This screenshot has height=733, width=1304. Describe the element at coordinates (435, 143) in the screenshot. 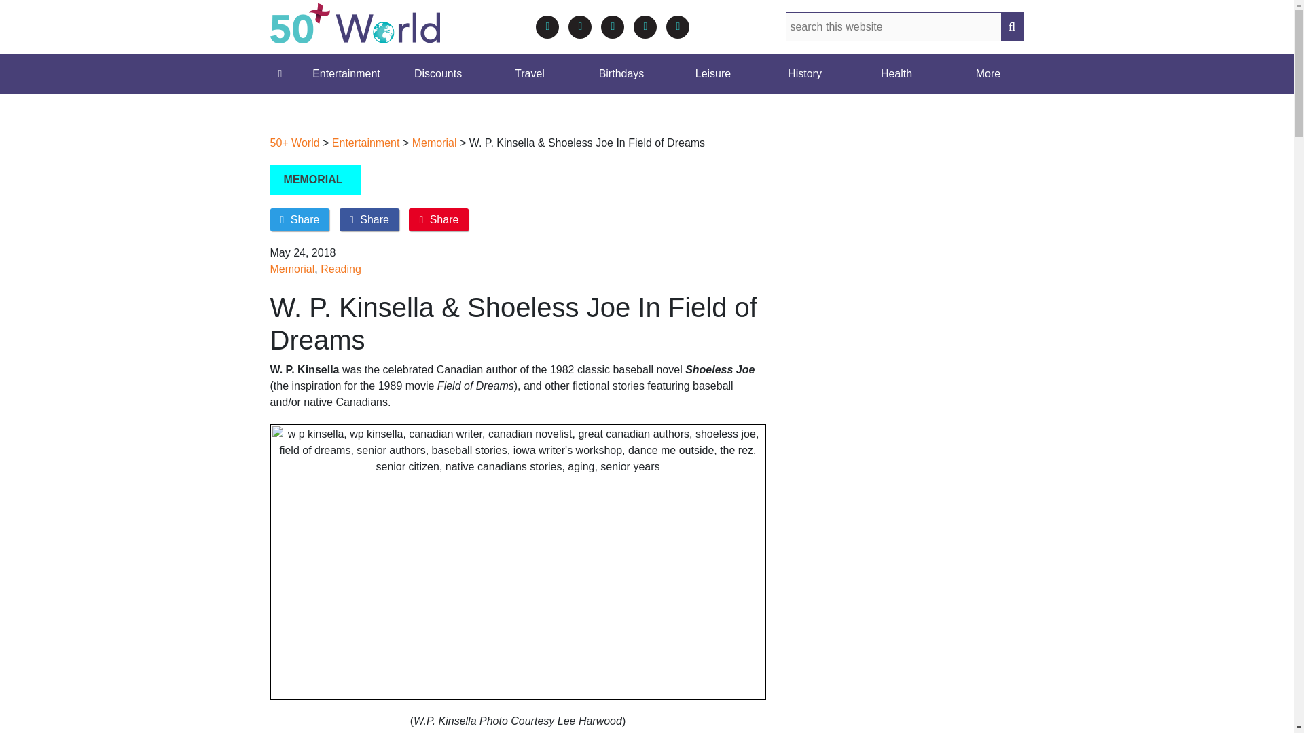

I see `Go to the Memorial category archives.` at that location.